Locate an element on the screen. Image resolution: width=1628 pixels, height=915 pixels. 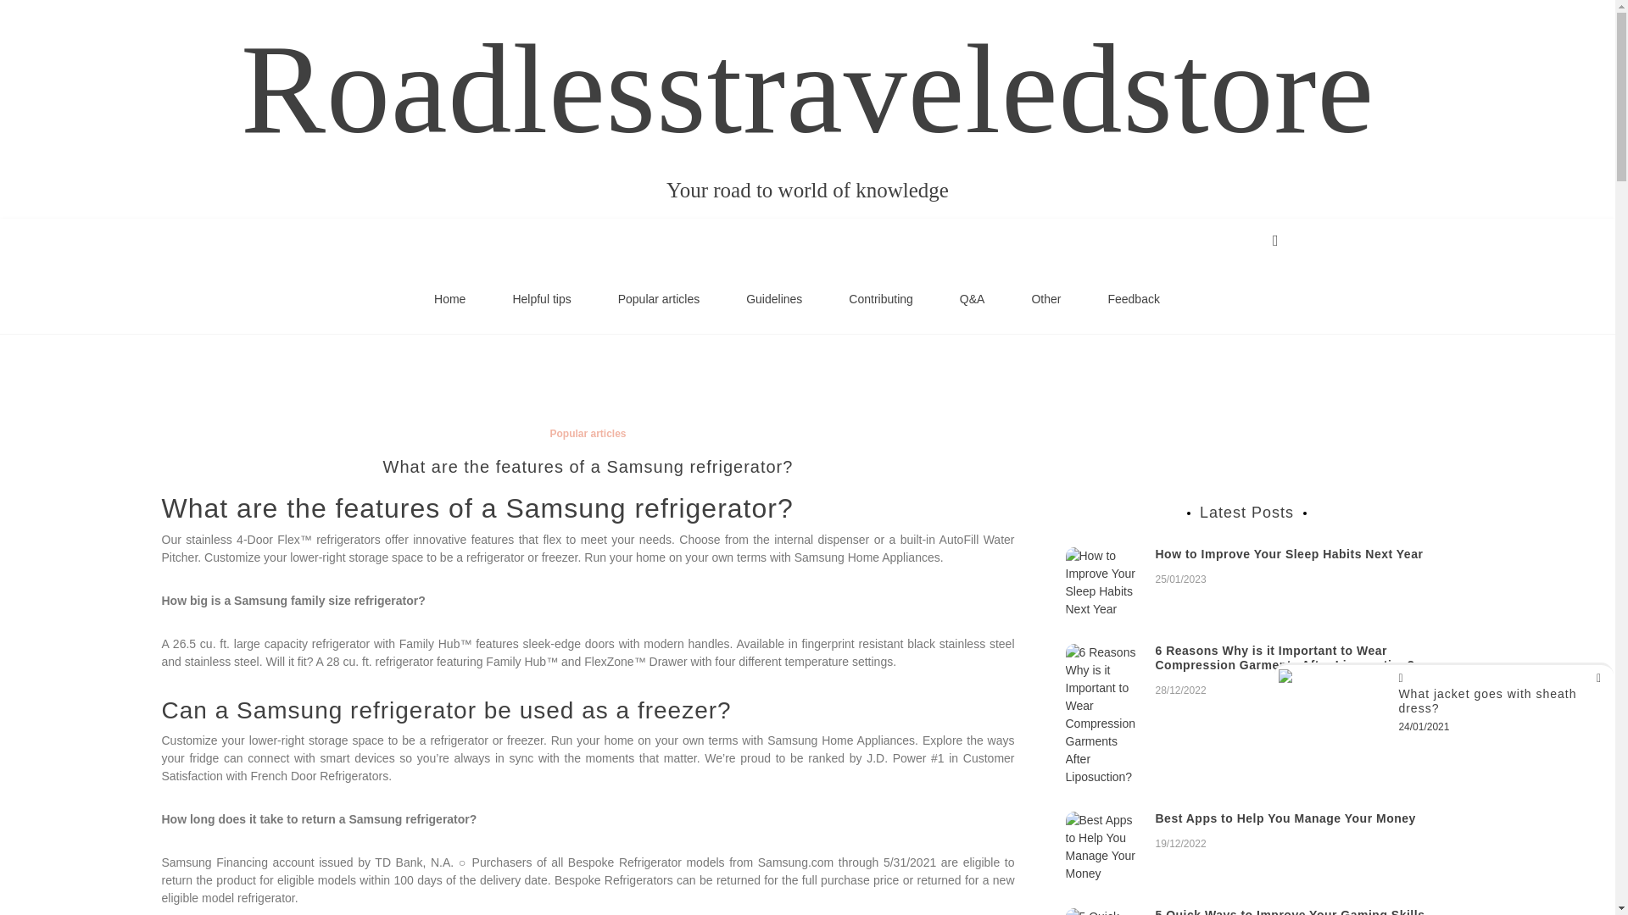
Home is located at coordinates (449, 300).